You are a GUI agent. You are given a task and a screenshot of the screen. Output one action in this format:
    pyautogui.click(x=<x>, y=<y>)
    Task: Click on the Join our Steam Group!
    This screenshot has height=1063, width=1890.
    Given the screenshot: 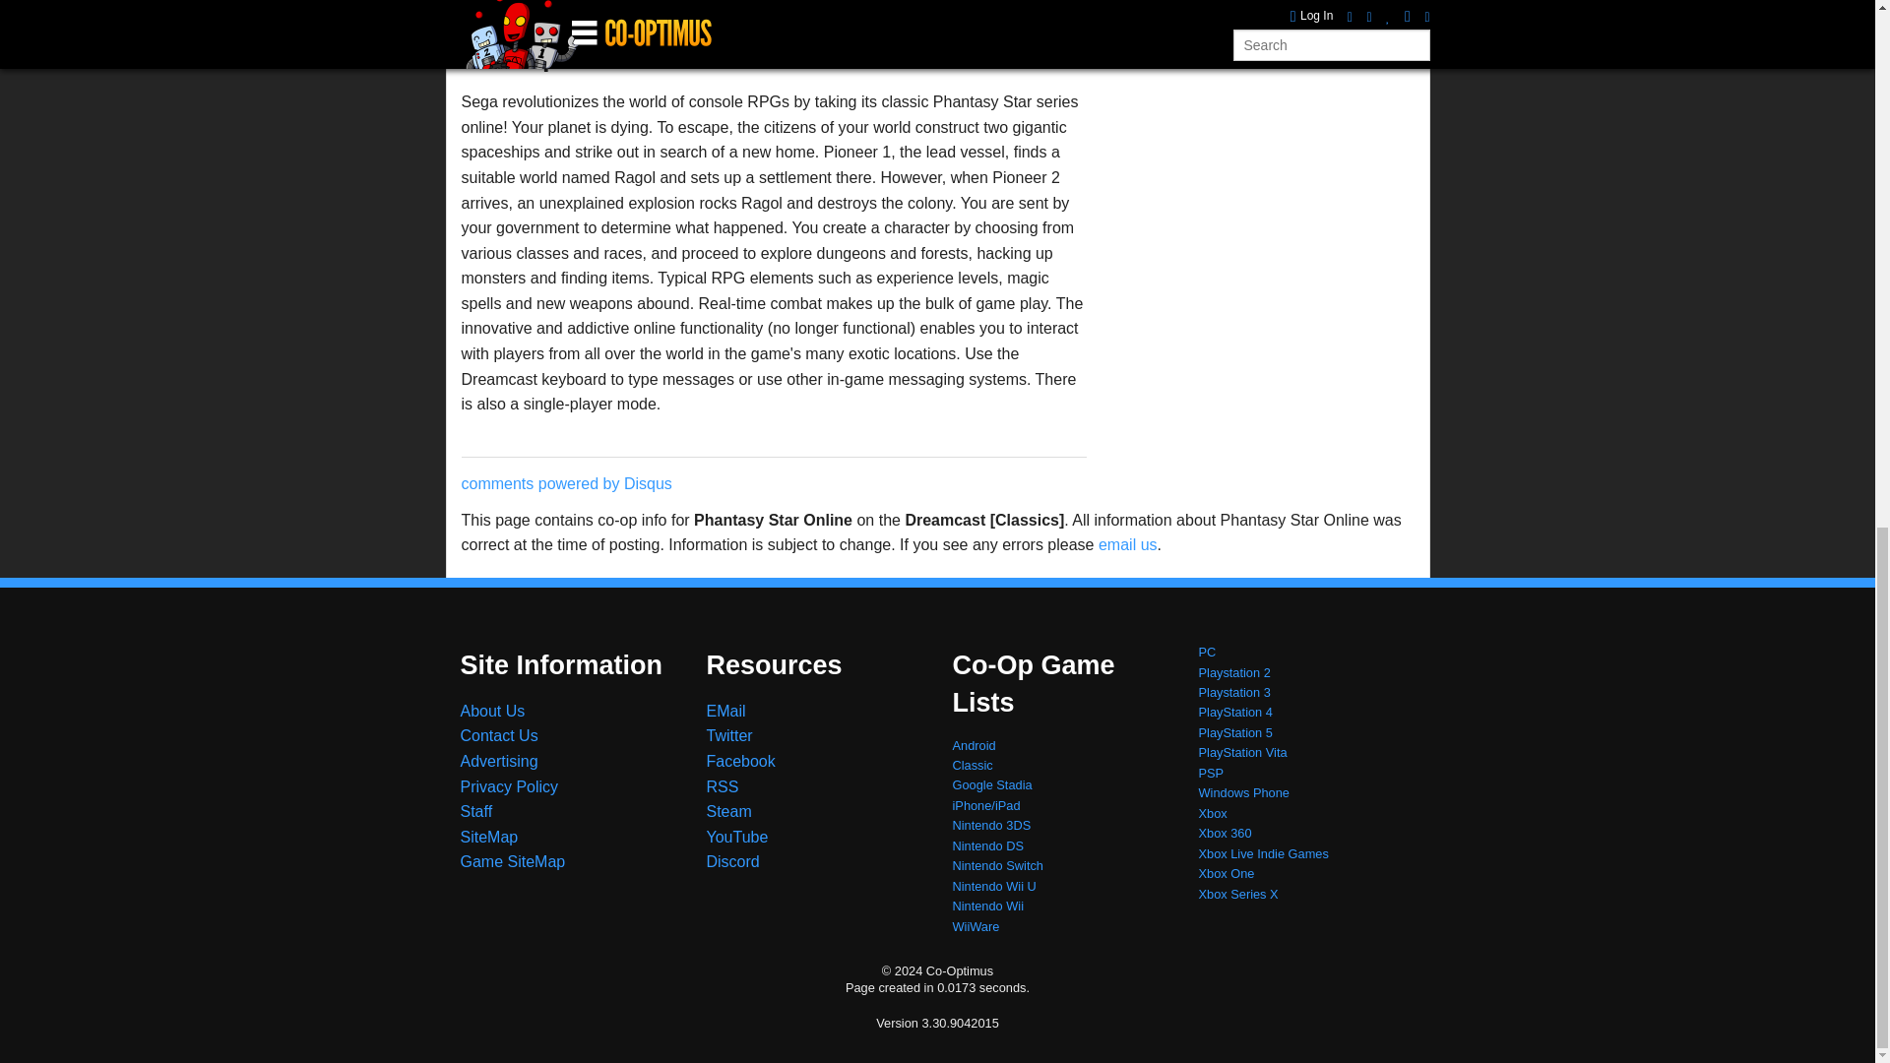 What is the action you would take?
    pyautogui.click(x=729, y=811)
    